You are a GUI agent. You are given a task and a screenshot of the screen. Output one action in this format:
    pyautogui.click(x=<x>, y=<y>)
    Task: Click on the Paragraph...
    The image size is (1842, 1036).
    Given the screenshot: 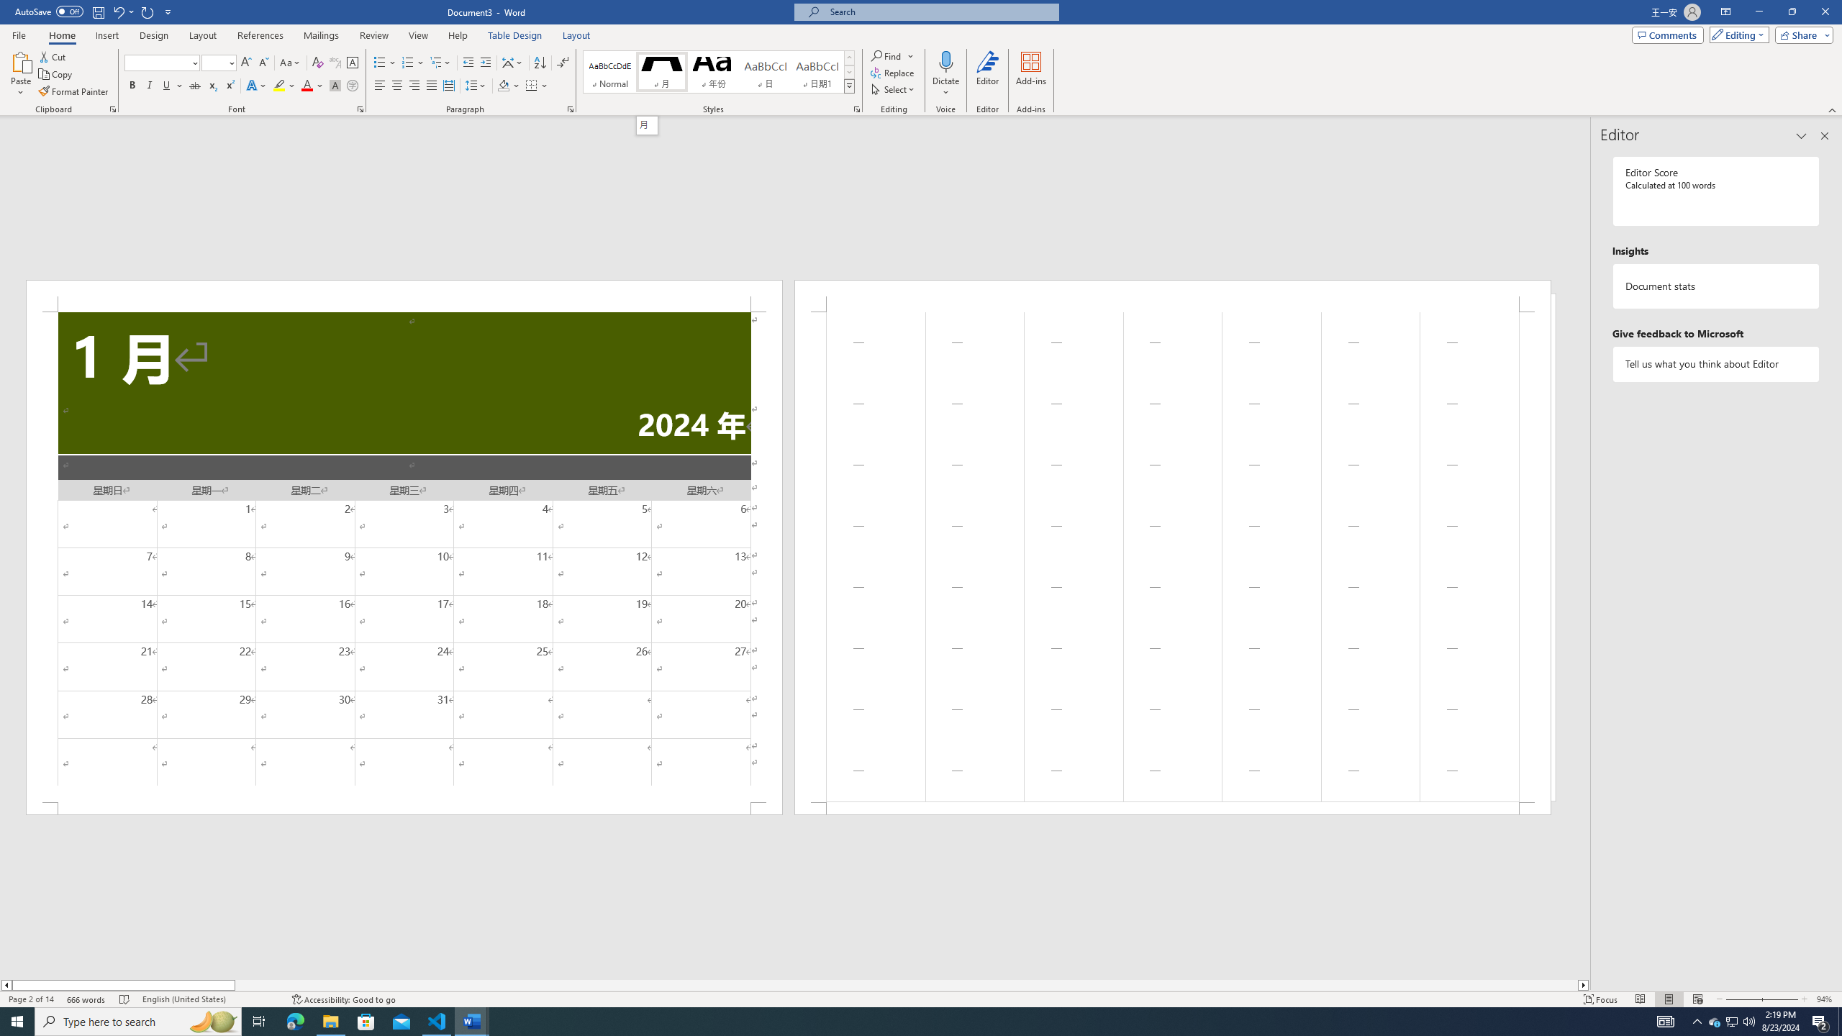 What is the action you would take?
    pyautogui.click(x=571, y=109)
    